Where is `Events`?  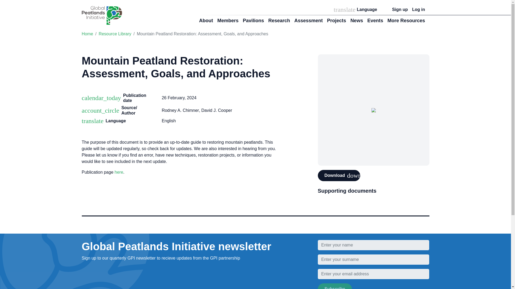 Events is located at coordinates (375, 21).